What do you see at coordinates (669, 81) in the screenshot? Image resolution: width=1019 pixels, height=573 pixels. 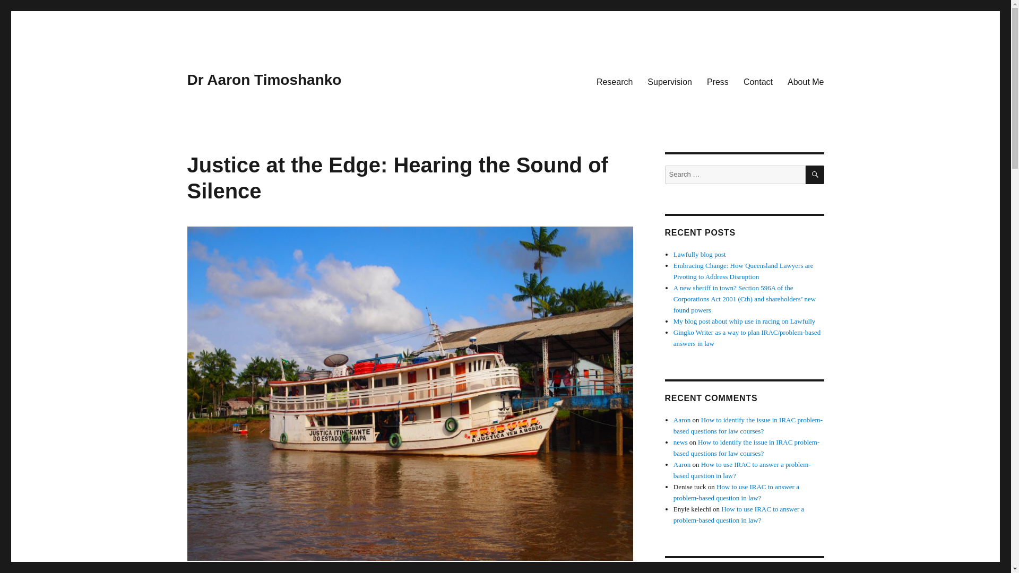 I see `Supervision` at bounding box center [669, 81].